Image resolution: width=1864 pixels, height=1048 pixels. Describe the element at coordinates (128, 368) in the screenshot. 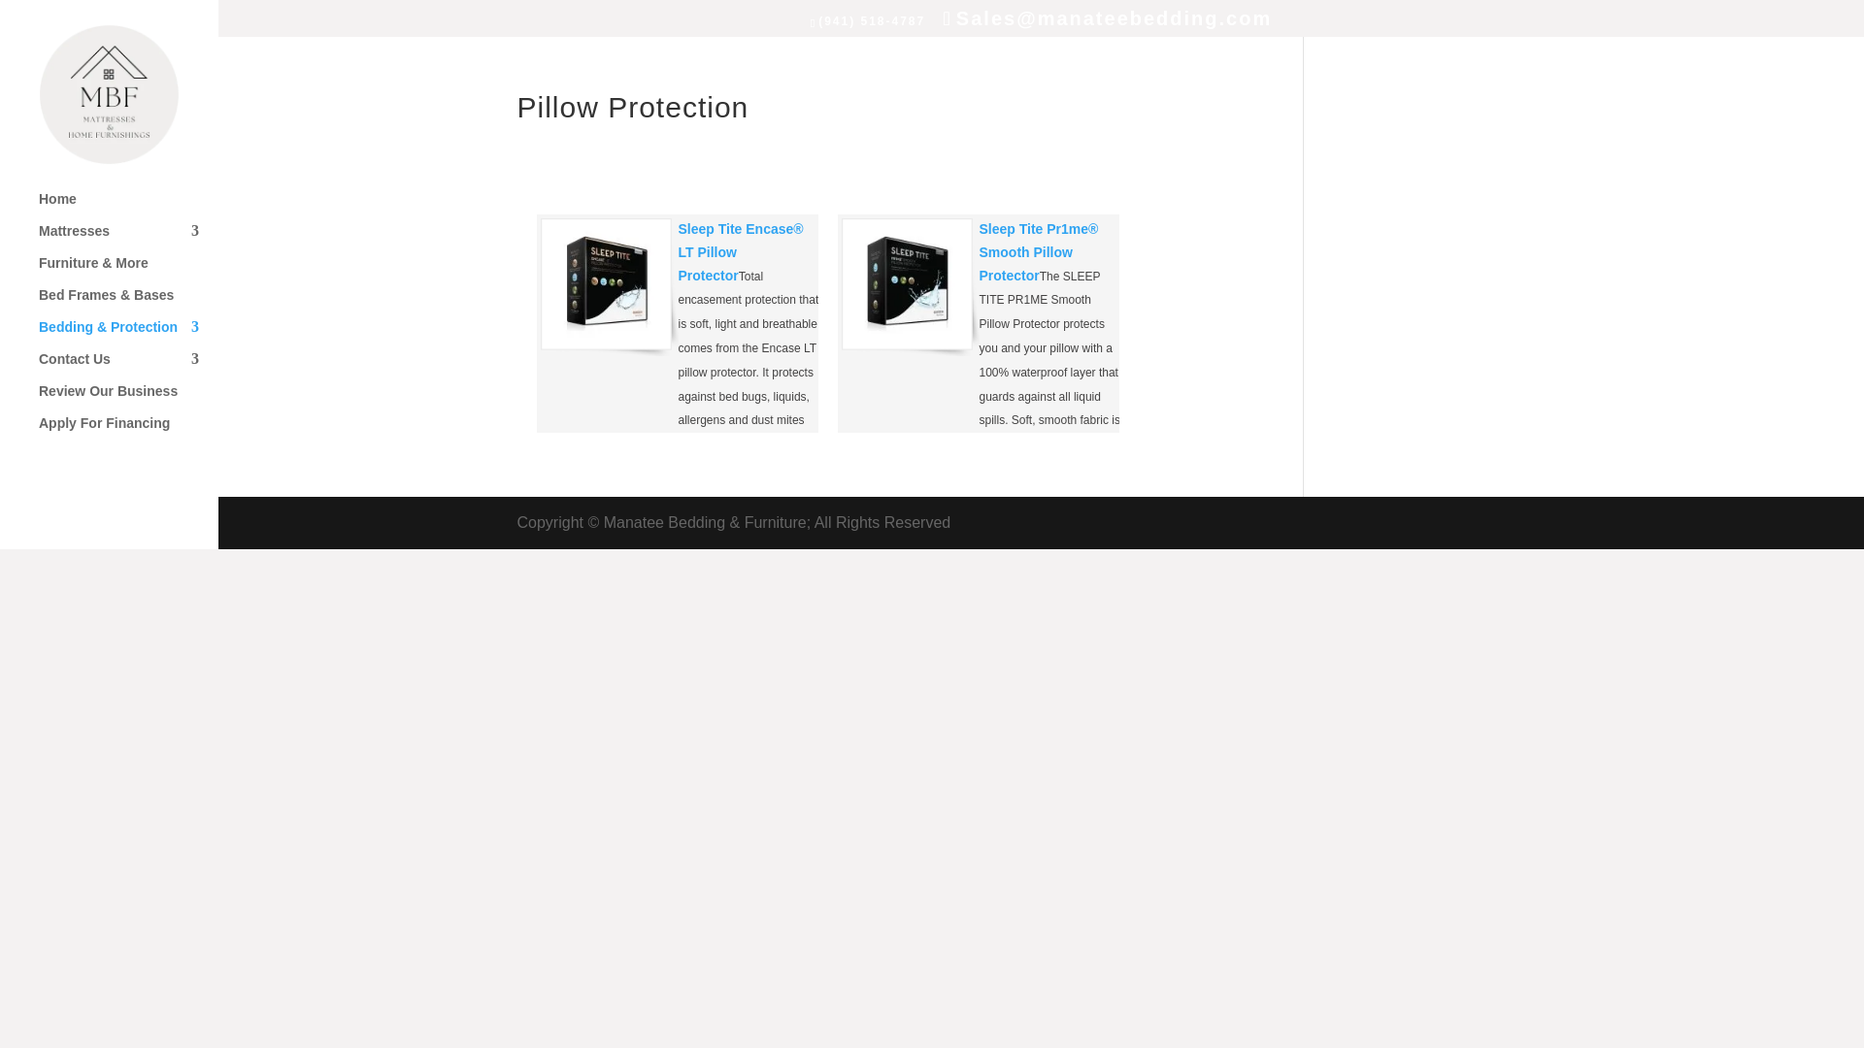

I see `Contact Us` at that location.